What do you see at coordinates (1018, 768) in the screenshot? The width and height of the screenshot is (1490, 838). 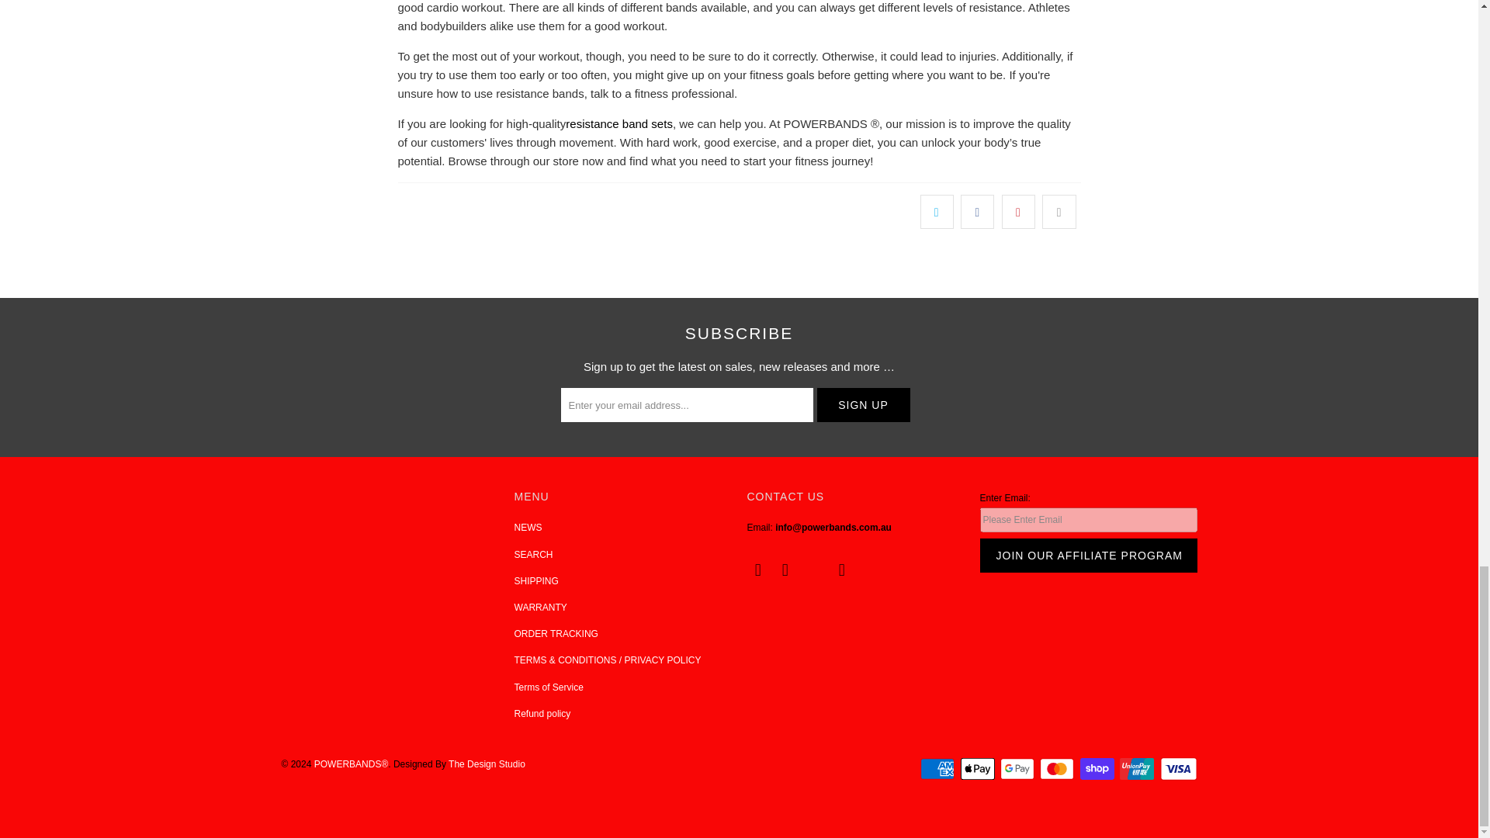 I see `Google Pay` at bounding box center [1018, 768].